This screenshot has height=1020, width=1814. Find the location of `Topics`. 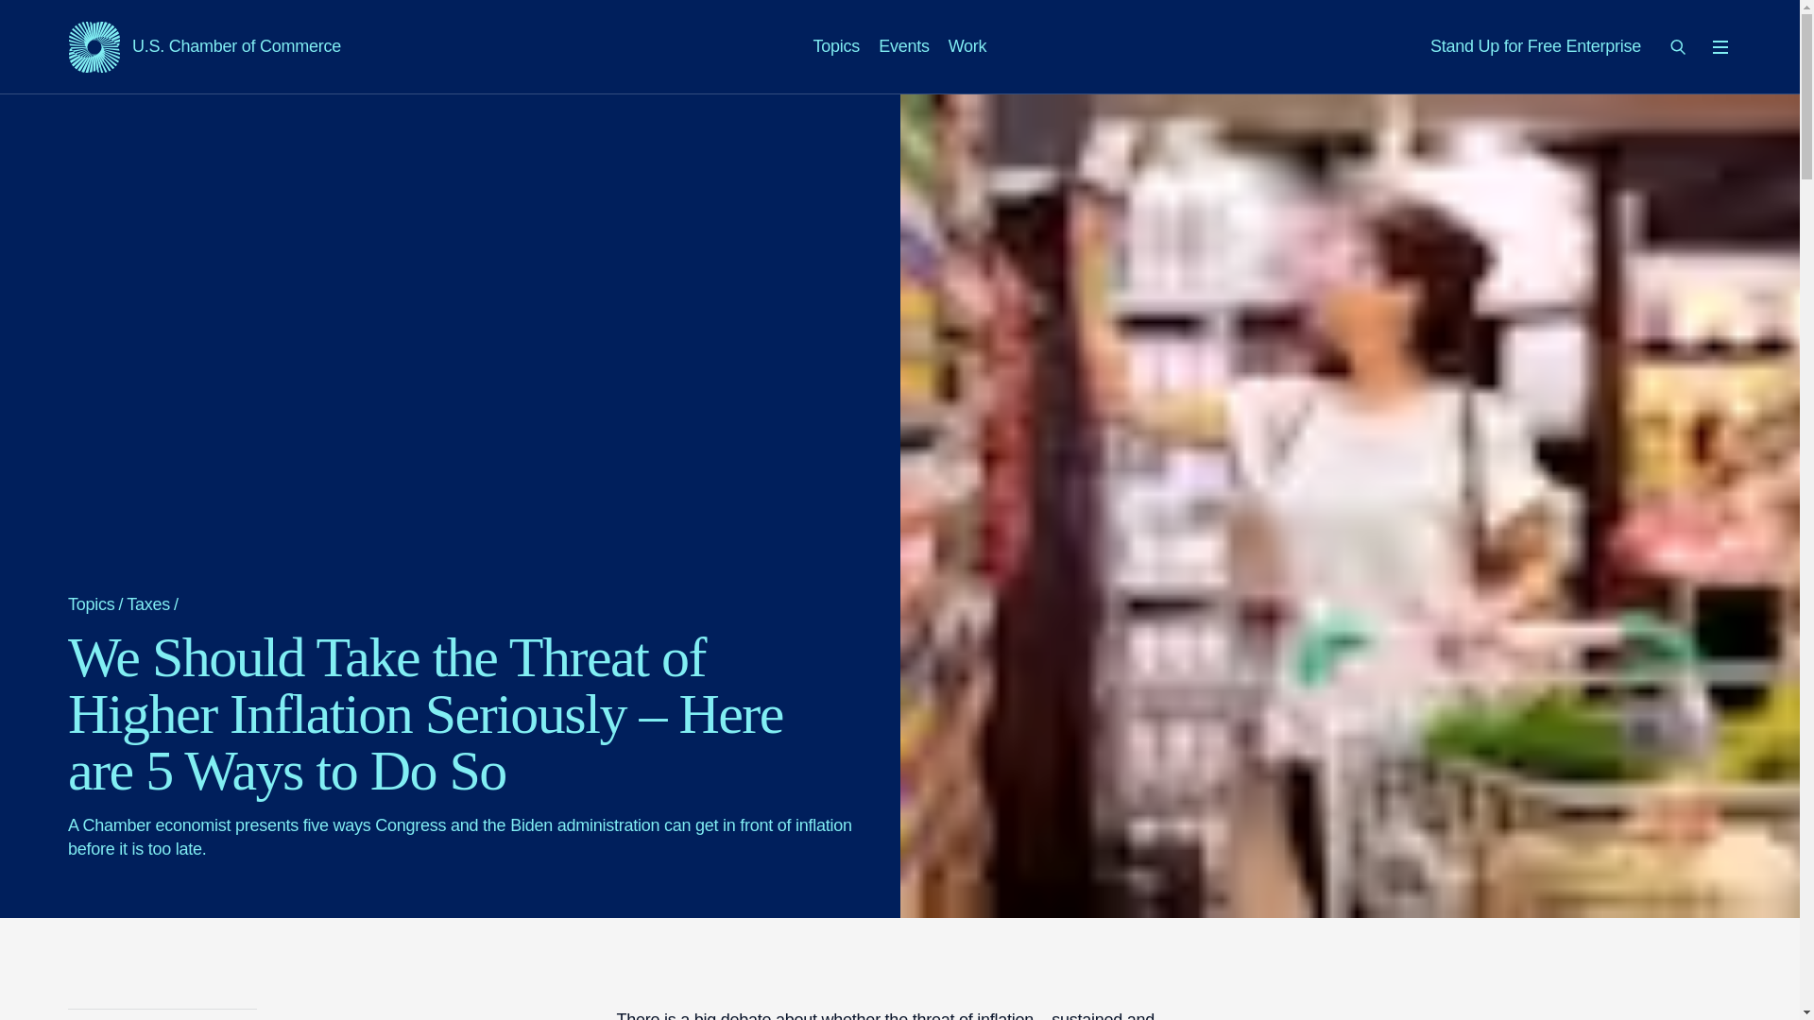

Topics is located at coordinates (967, 45).